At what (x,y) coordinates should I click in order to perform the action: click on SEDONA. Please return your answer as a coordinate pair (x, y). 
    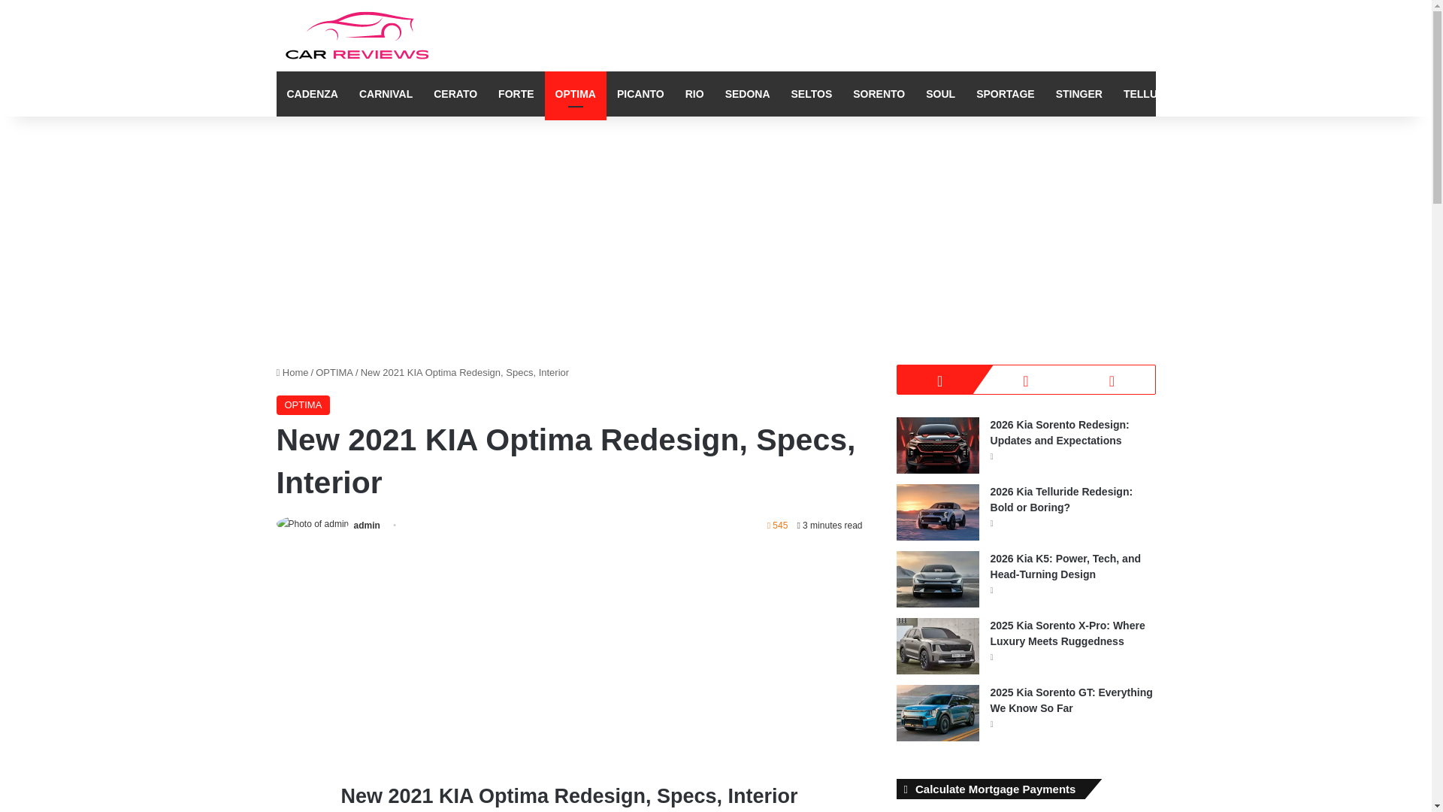
    Looking at the image, I should click on (747, 94).